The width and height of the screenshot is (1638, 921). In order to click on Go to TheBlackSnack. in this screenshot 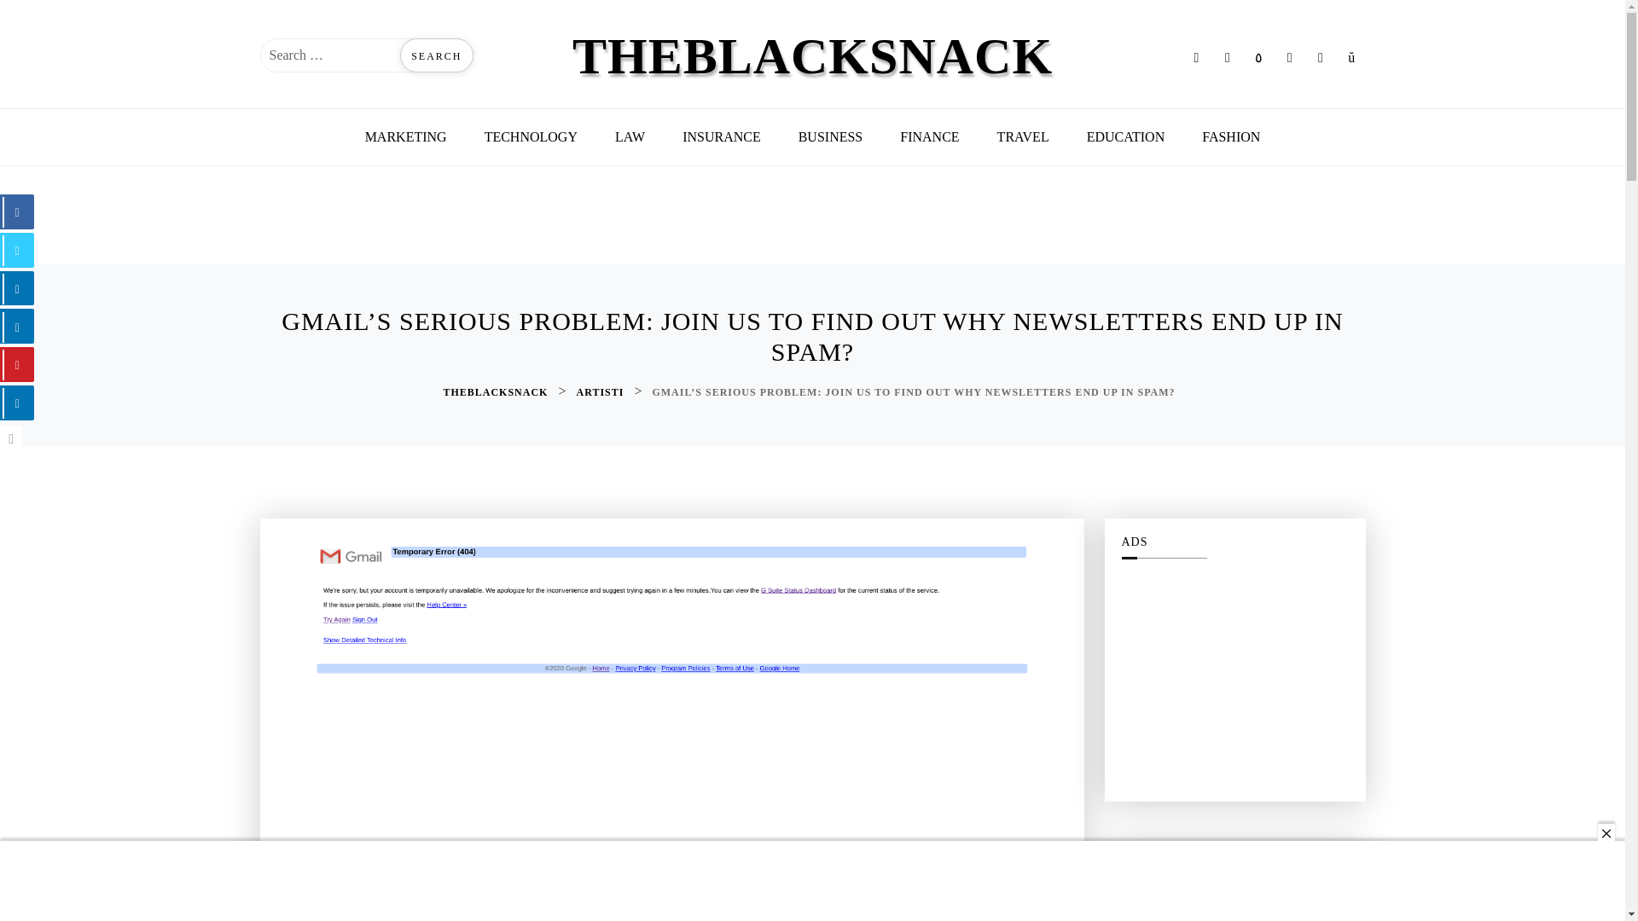, I will do `click(497, 392)`.